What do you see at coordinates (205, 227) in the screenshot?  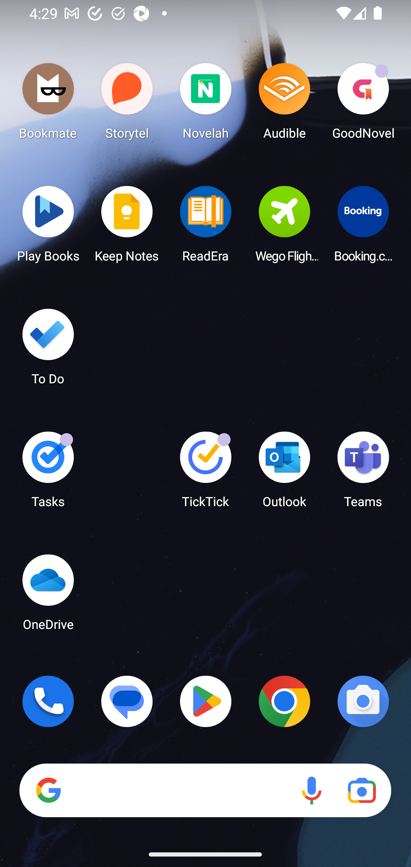 I see `ReadEra` at bounding box center [205, 227].